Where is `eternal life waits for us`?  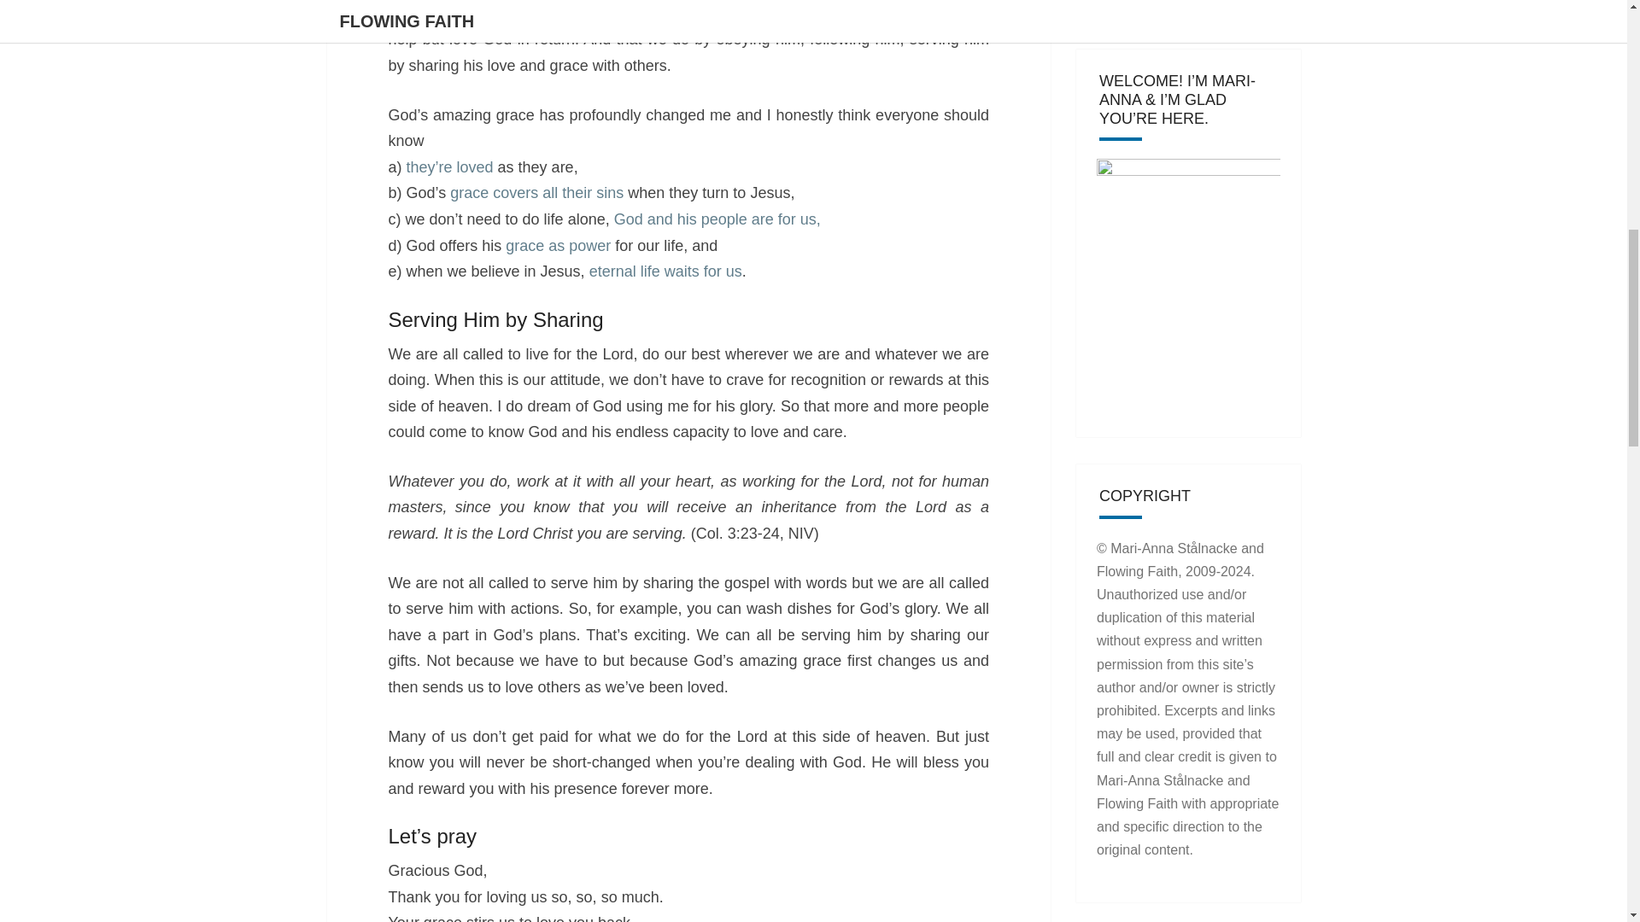
eternal life waits for us is located at coordinates (665, 271).